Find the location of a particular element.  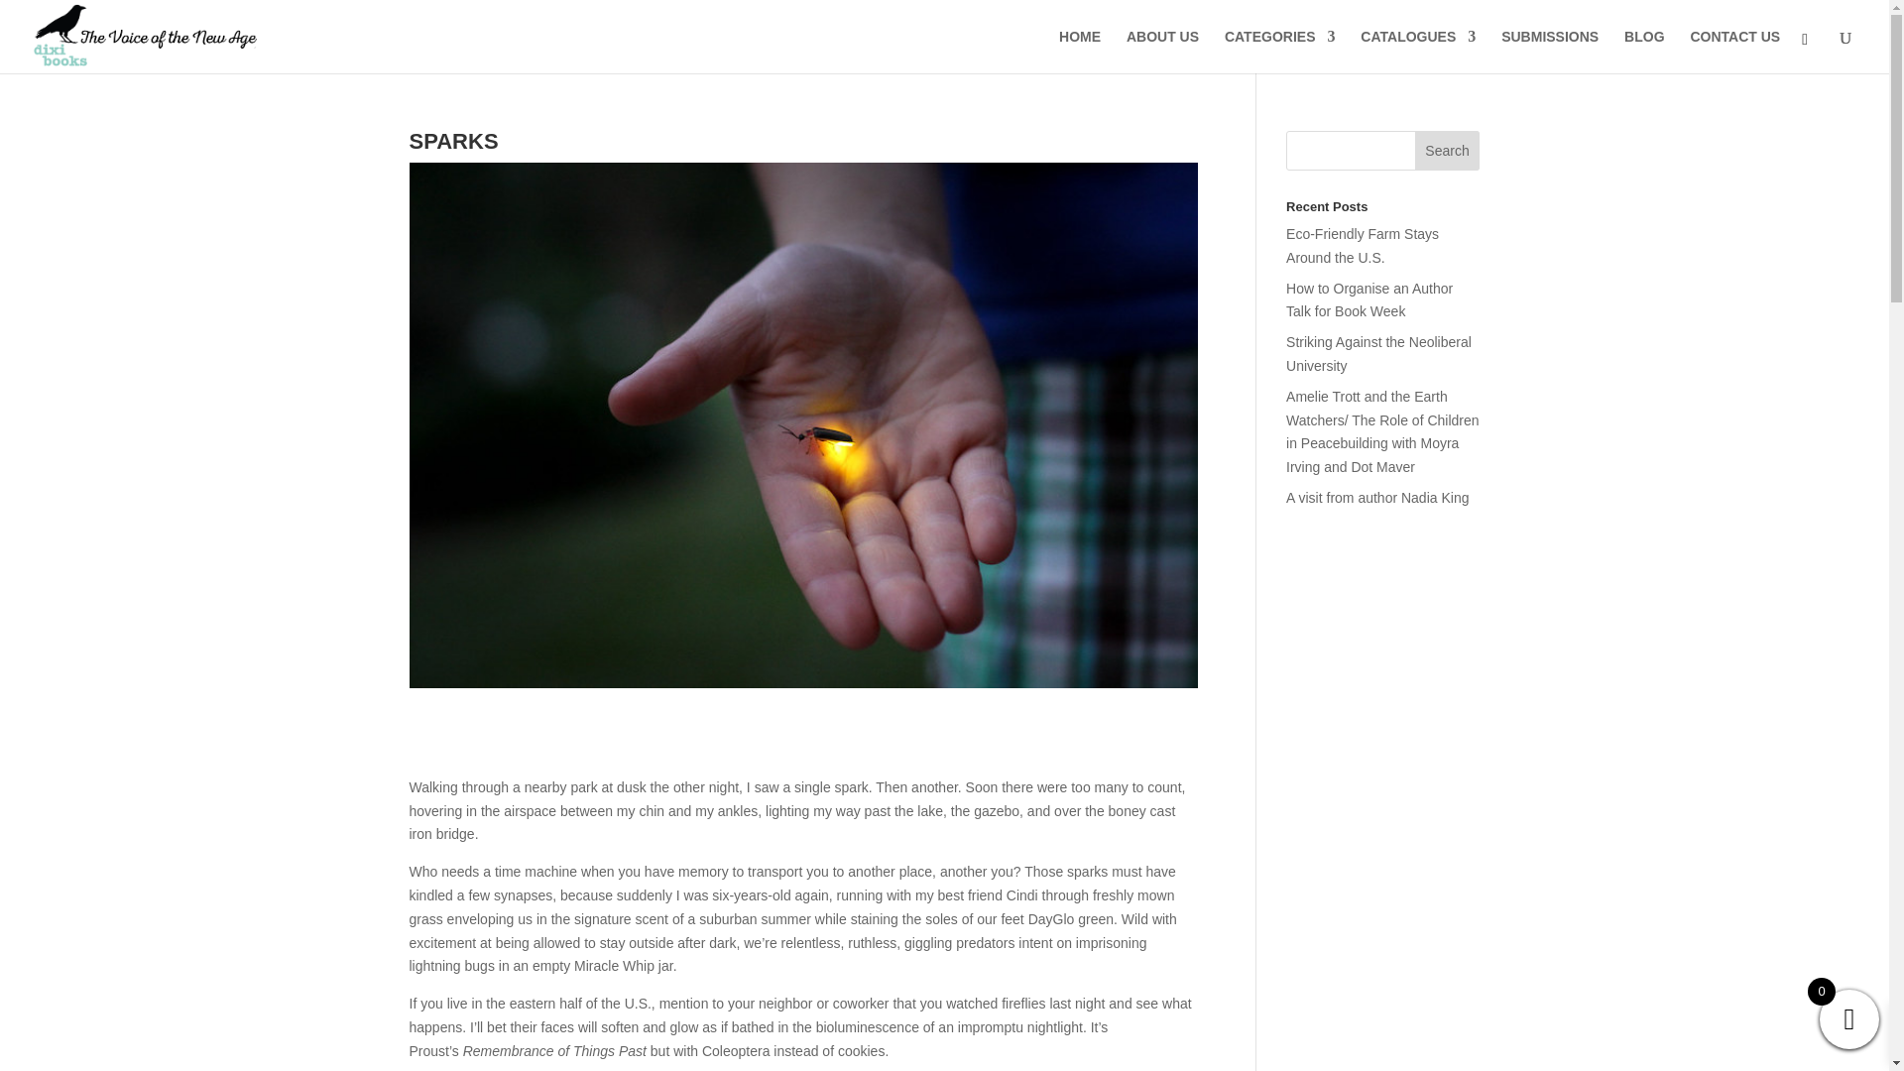

Search is located at coordinates (1448, 150).